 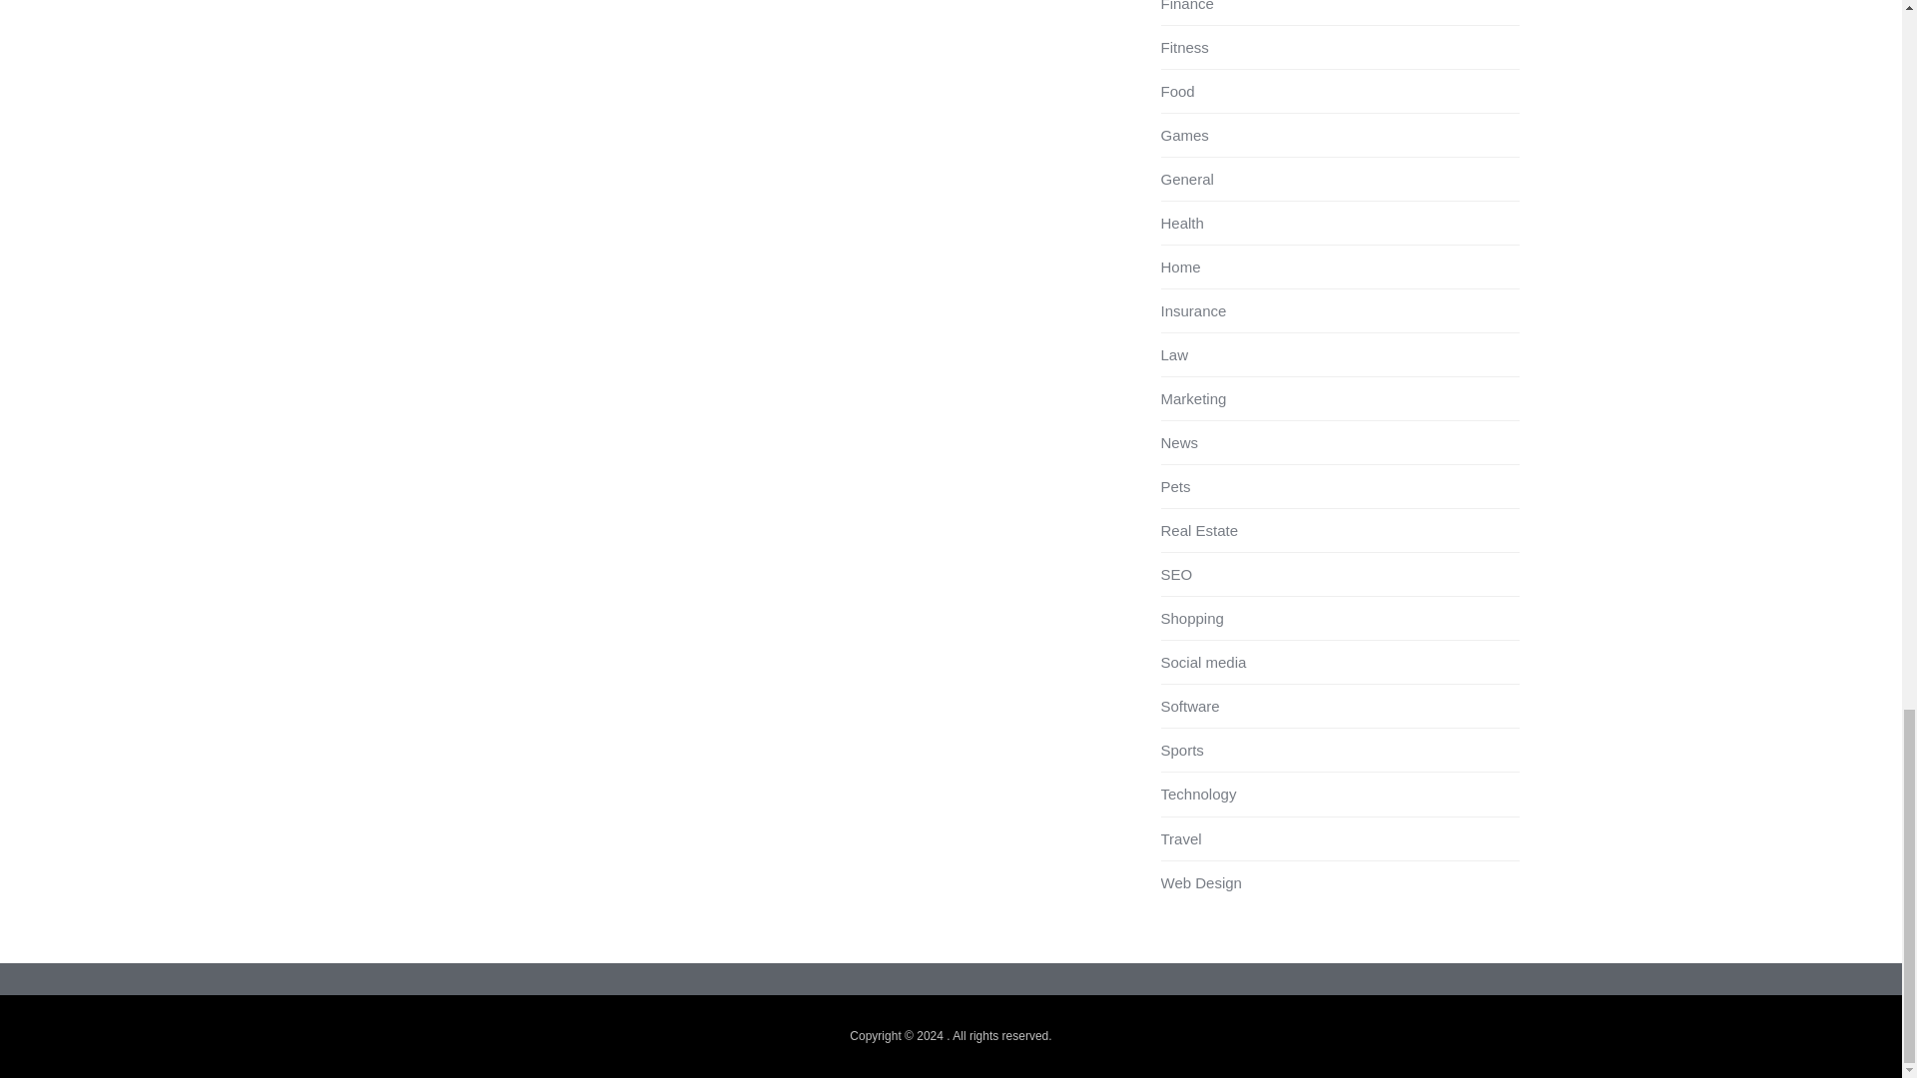 What do you see at coordinates (1178, 443) in the screenshot?
I see `News` at bounding box center [1178, 443].